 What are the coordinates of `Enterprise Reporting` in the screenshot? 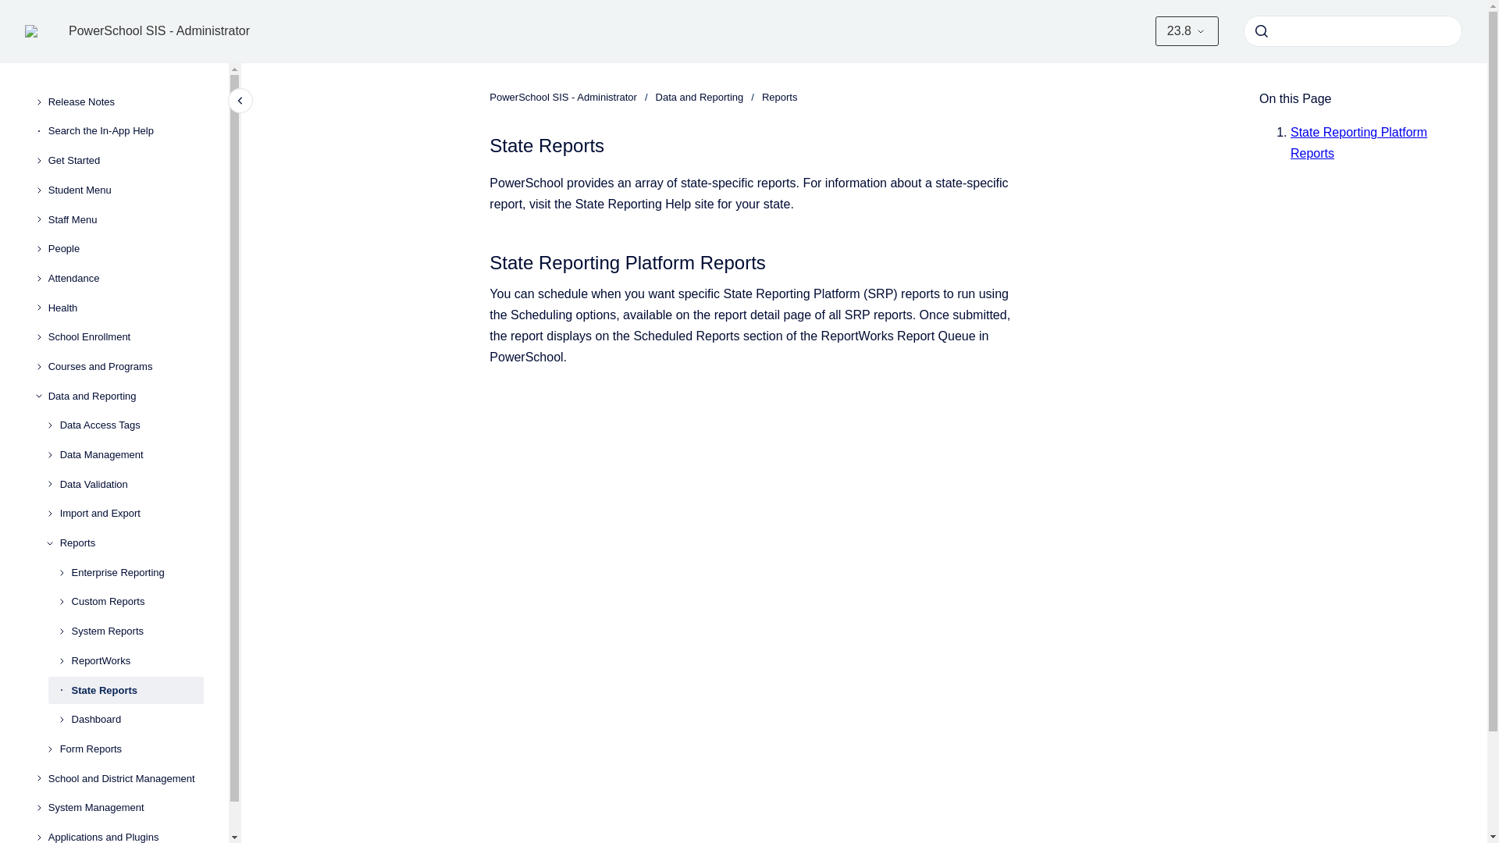 It's located at (137, 573).